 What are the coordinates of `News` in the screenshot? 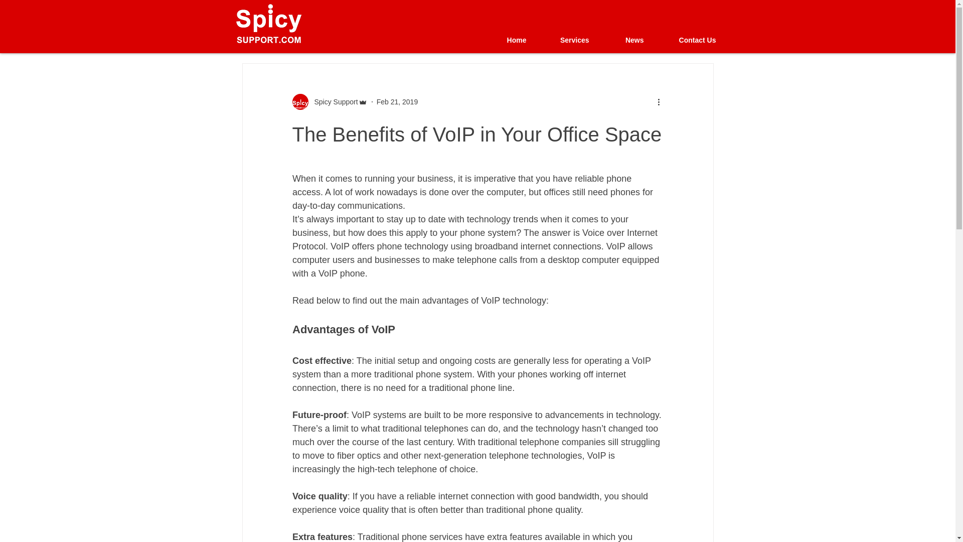 It's located at (624, 40).